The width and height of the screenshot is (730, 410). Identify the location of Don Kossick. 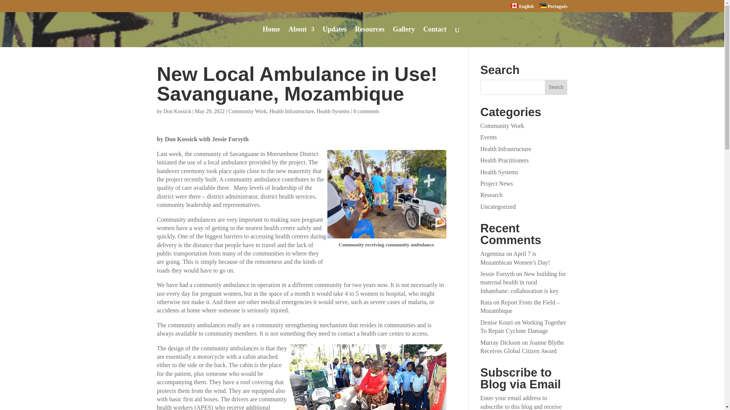
(177, 112).